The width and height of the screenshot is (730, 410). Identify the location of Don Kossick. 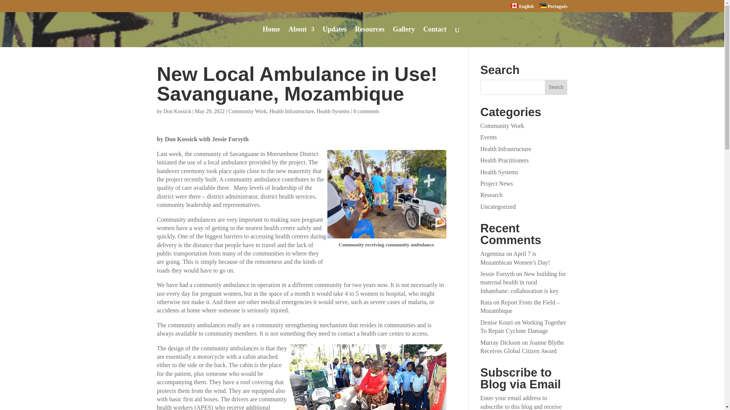
(177, 112).